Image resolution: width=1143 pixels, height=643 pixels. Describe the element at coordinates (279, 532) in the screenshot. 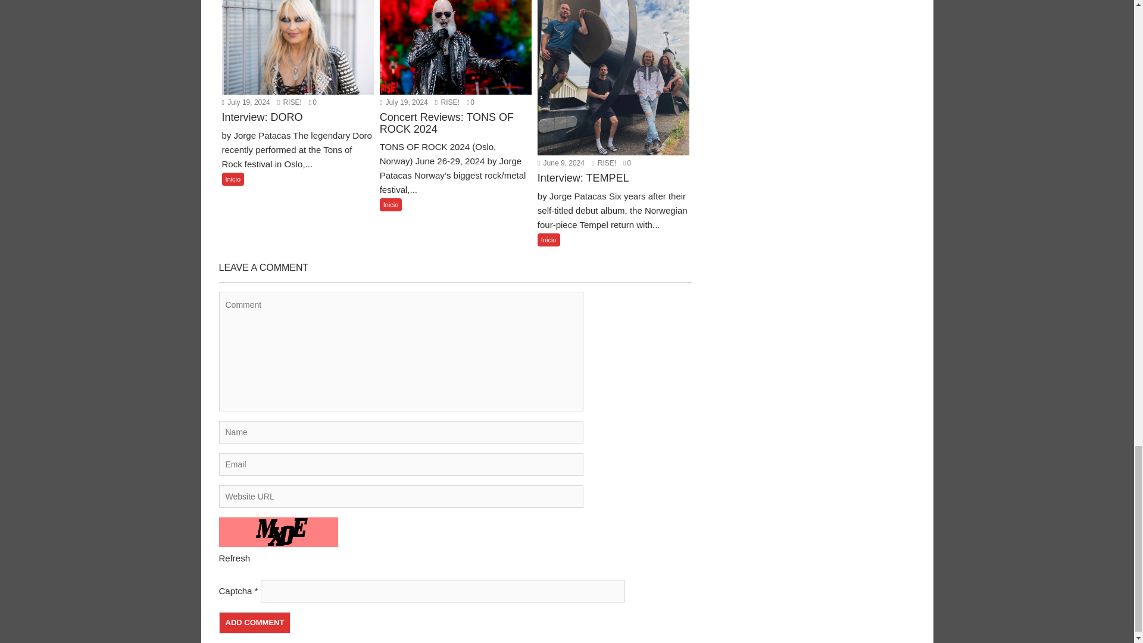

I see `Click to refresh Captcha Image` at that location.